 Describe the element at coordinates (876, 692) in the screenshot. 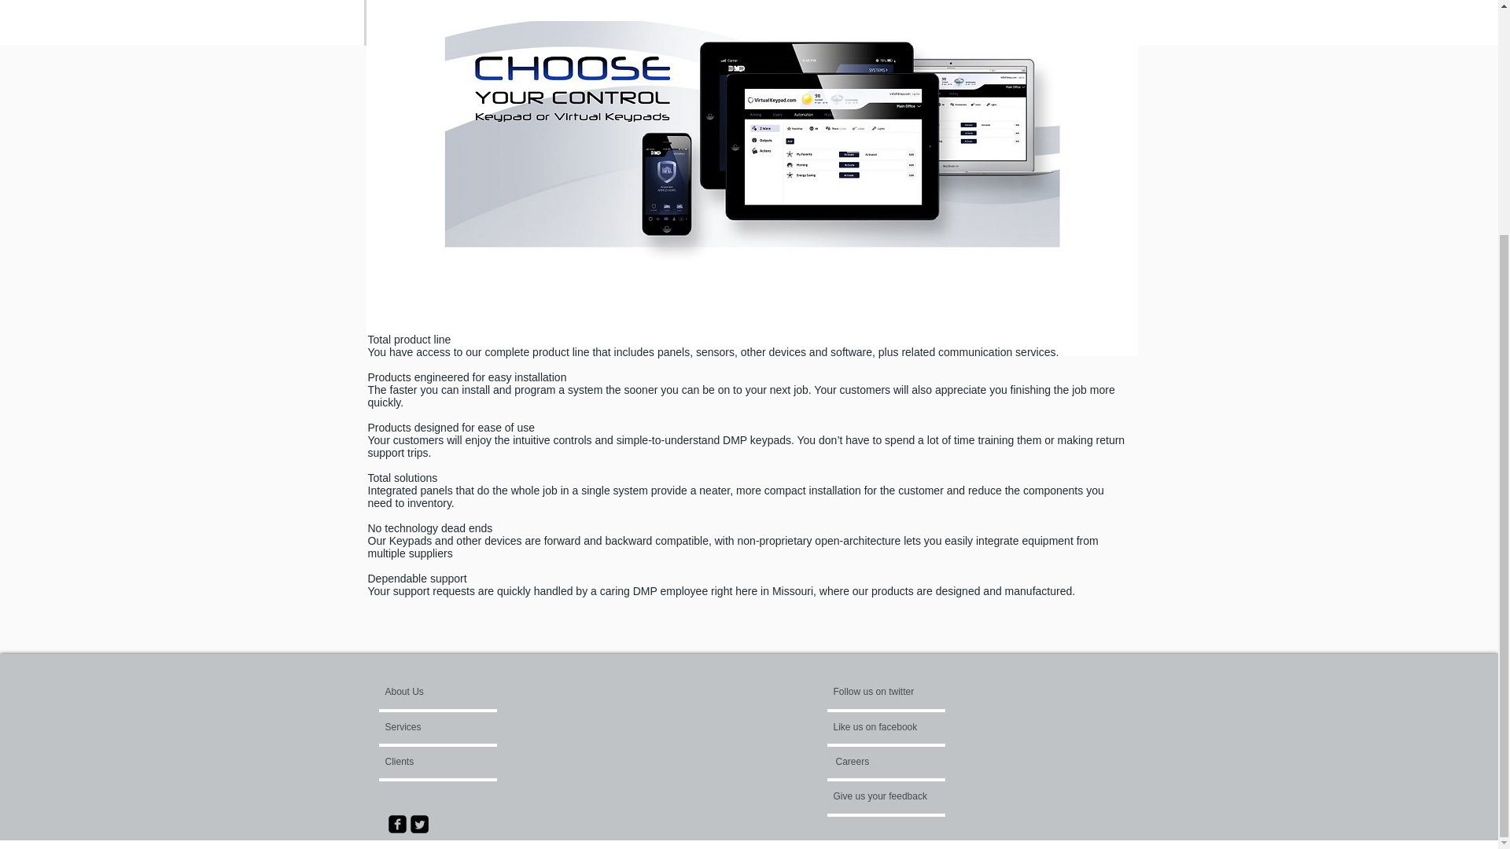

I see `Follow us on twitter` at that location.